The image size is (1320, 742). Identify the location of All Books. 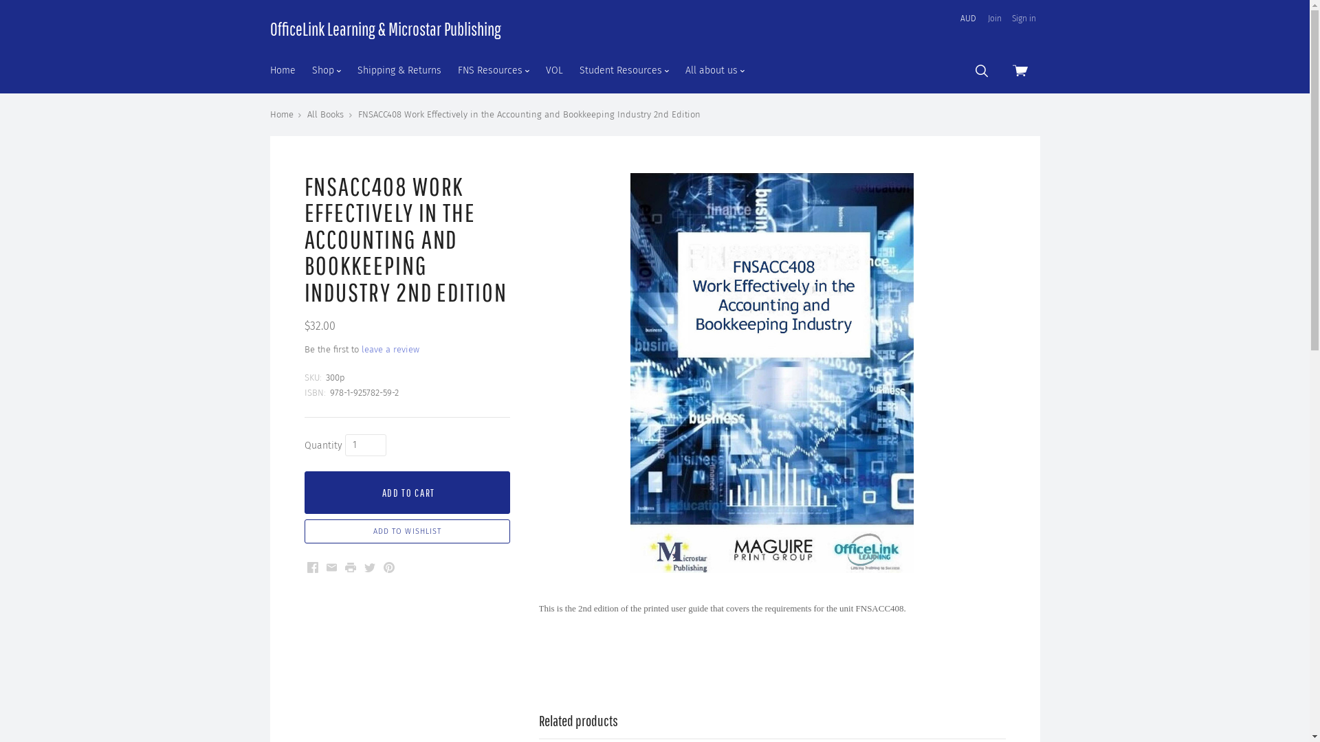
(326, 114).